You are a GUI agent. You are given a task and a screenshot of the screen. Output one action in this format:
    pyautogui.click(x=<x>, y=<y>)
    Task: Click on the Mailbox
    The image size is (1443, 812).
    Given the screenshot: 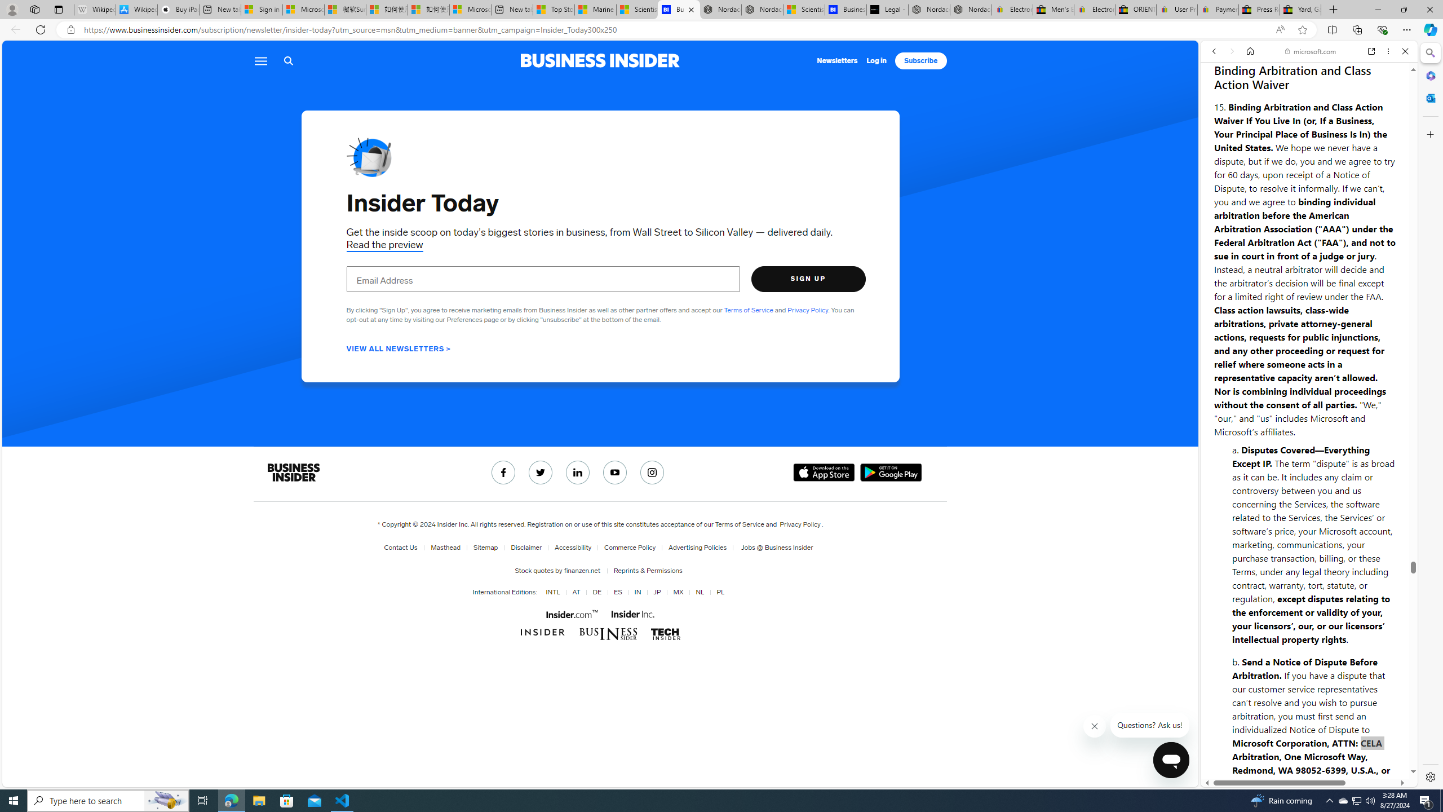 What is the action you would take?
    pyautogui.click(x=369, y=157)
    